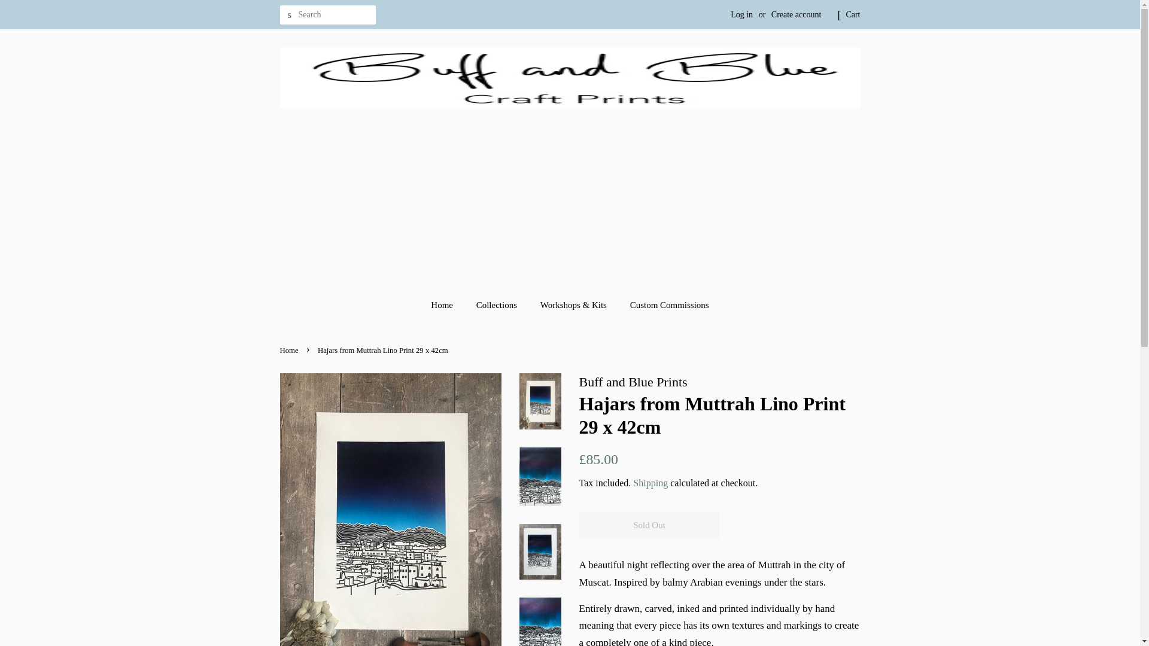 The image size is (1149, 646). What do you see at coordinates (291, 350) in the screenshot?
I see `Home` at bounding box center [291, 350].